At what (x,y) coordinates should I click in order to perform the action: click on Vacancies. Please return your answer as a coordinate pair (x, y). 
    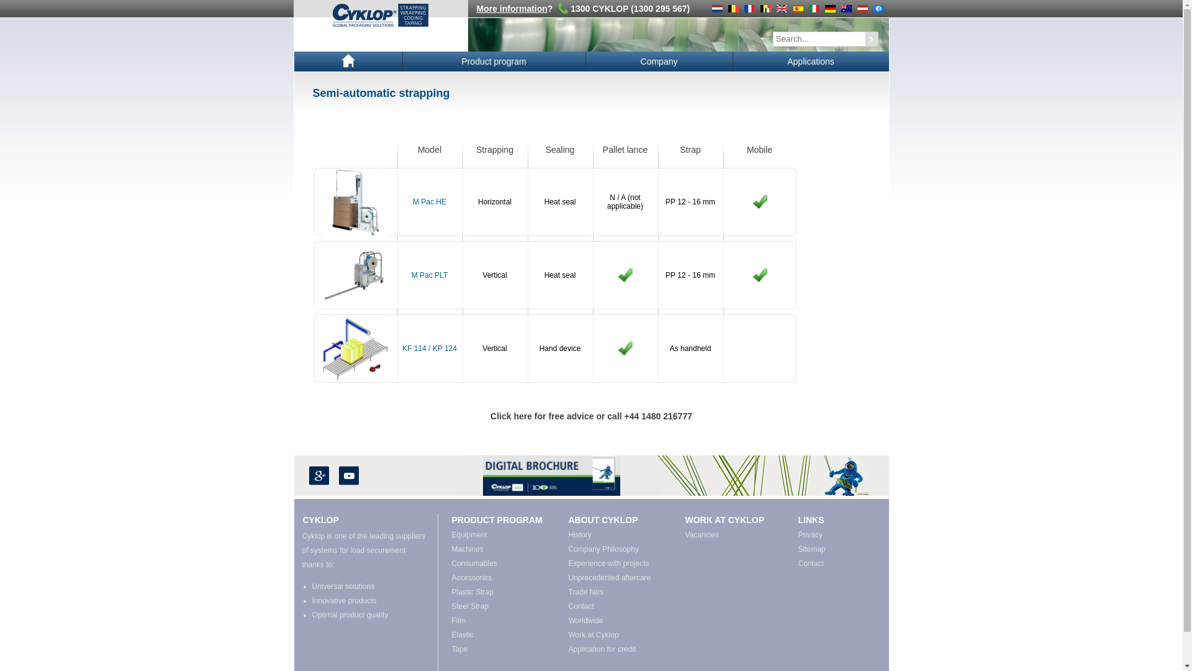
    Looking at the image, I should click on (735, 536).